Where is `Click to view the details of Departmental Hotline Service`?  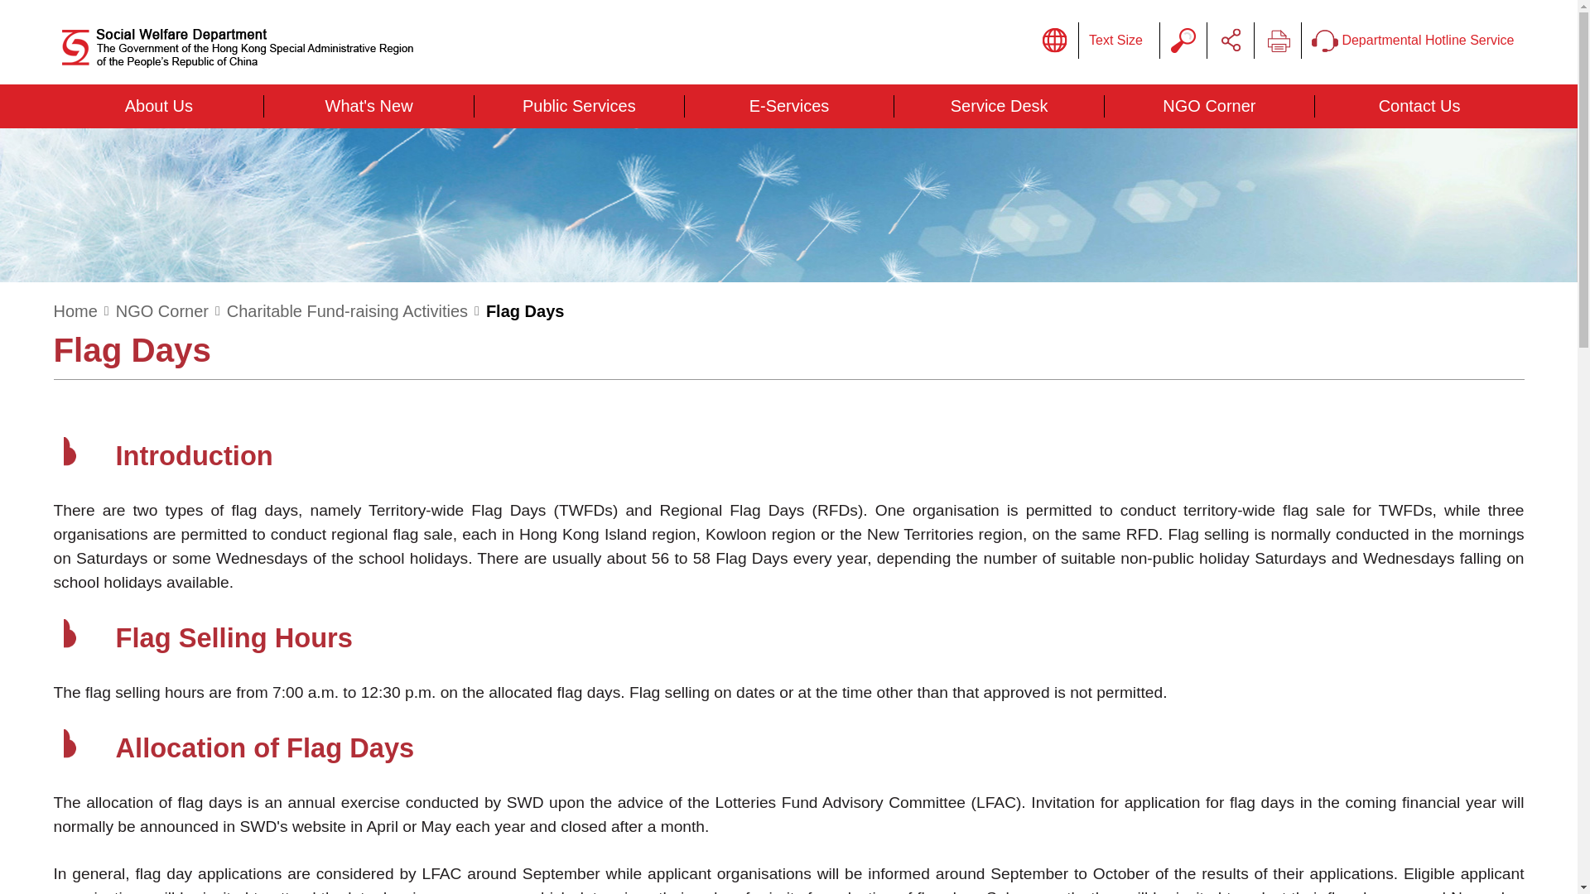
Click to view the details of Departmental Hotline Service is located at coordinates (1413, 41).